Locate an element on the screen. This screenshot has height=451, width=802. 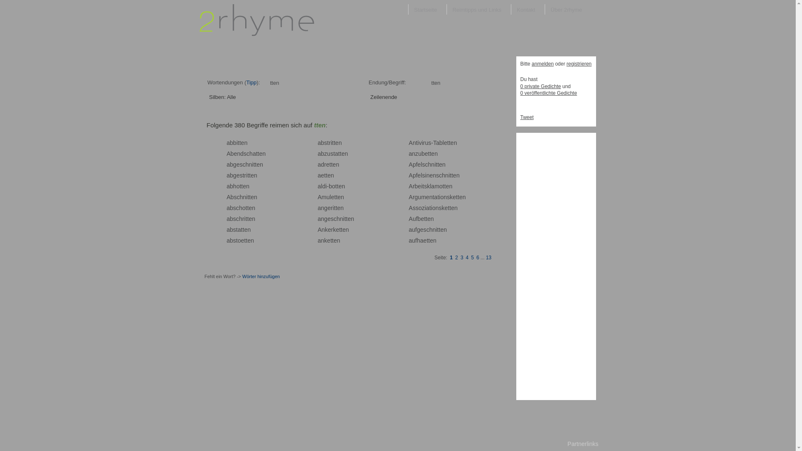
z is located at coordinates (417, 154).